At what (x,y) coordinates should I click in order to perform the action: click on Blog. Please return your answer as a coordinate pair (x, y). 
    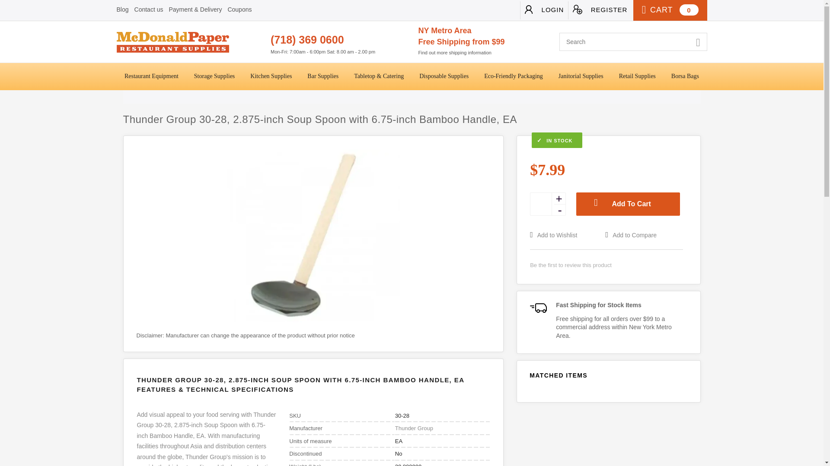
    Looking at the image, I should click on (123, 9).